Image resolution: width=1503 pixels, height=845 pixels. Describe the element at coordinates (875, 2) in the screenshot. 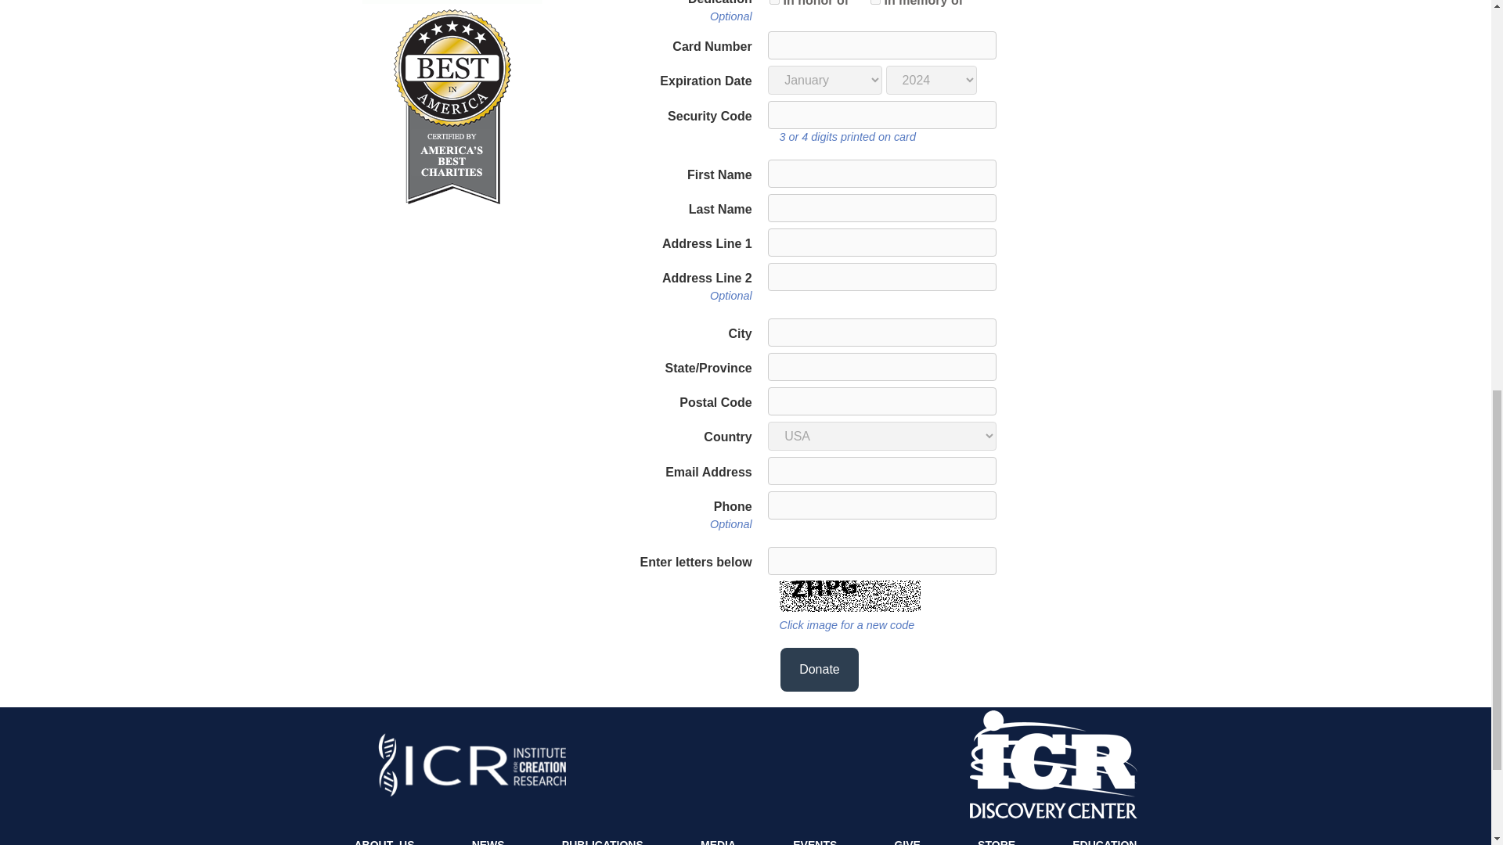

I see `on` at that location.